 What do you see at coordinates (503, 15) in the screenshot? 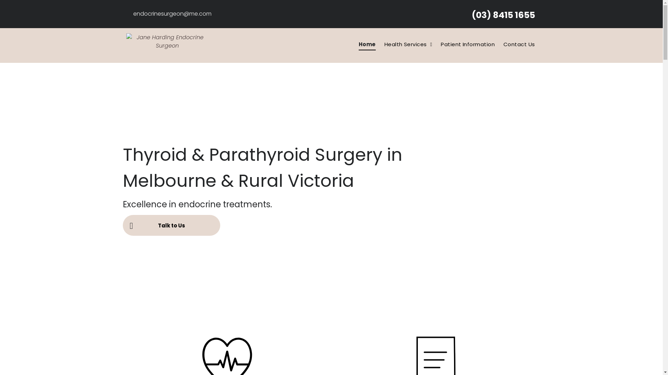
I see `(03) 8415 1655` at bounding box center [503, 15].